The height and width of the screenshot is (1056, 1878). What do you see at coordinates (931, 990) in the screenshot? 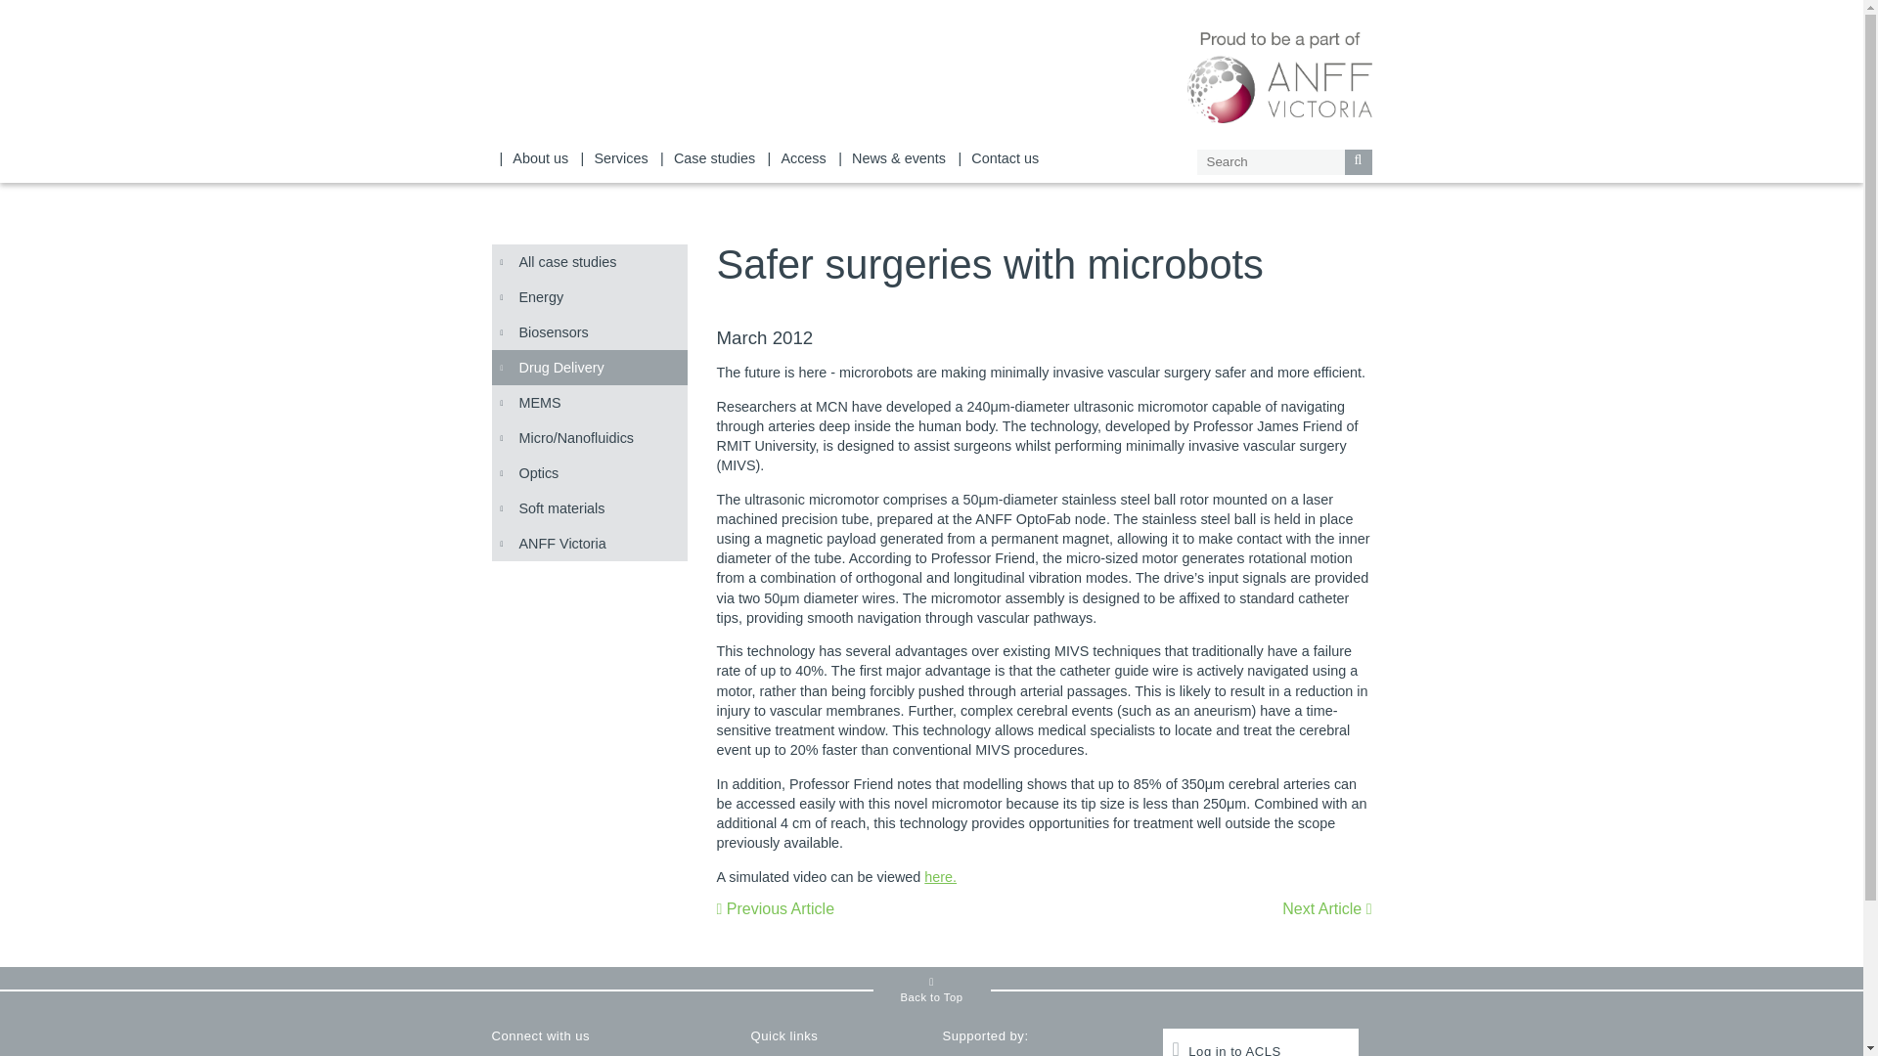
I see `Back to Top` at bounding box center [931, 990].